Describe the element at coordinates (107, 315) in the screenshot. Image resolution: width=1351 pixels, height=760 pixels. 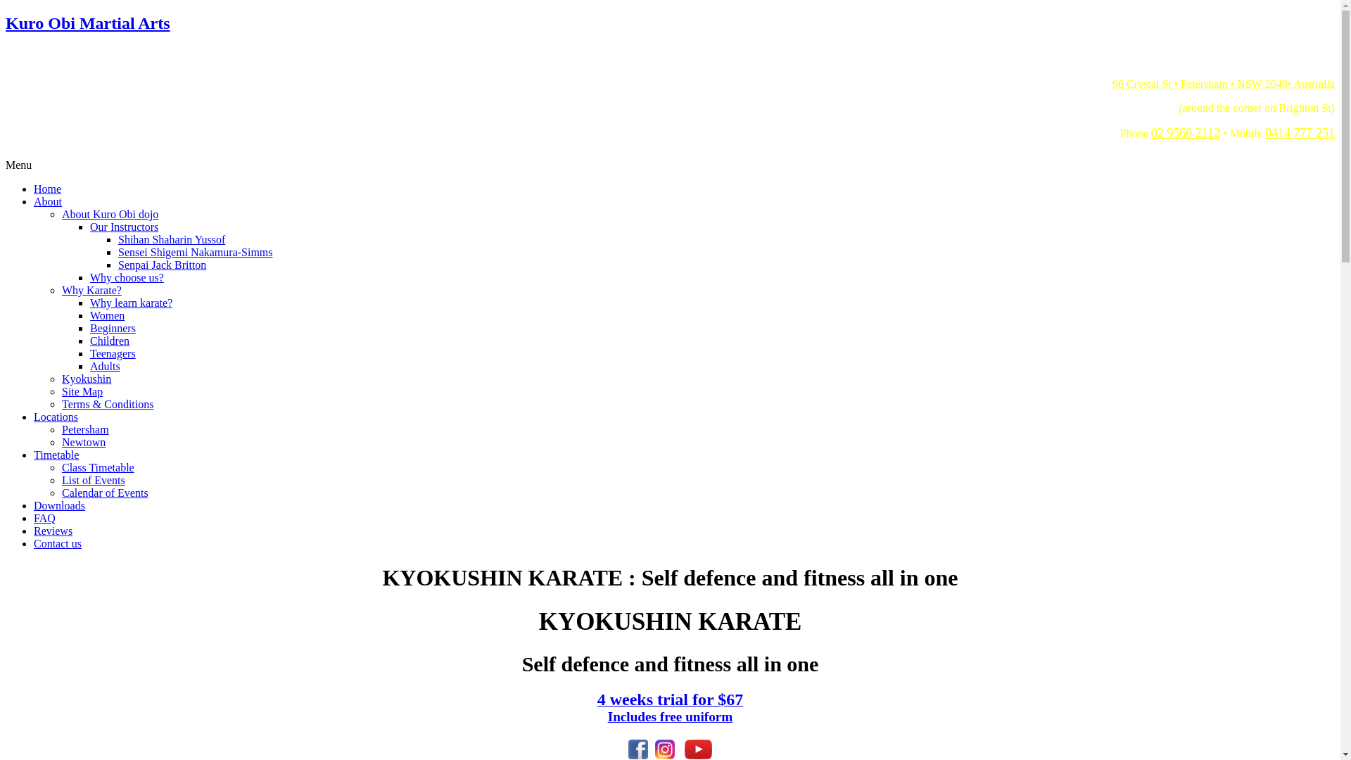
I see `Women` at that location.